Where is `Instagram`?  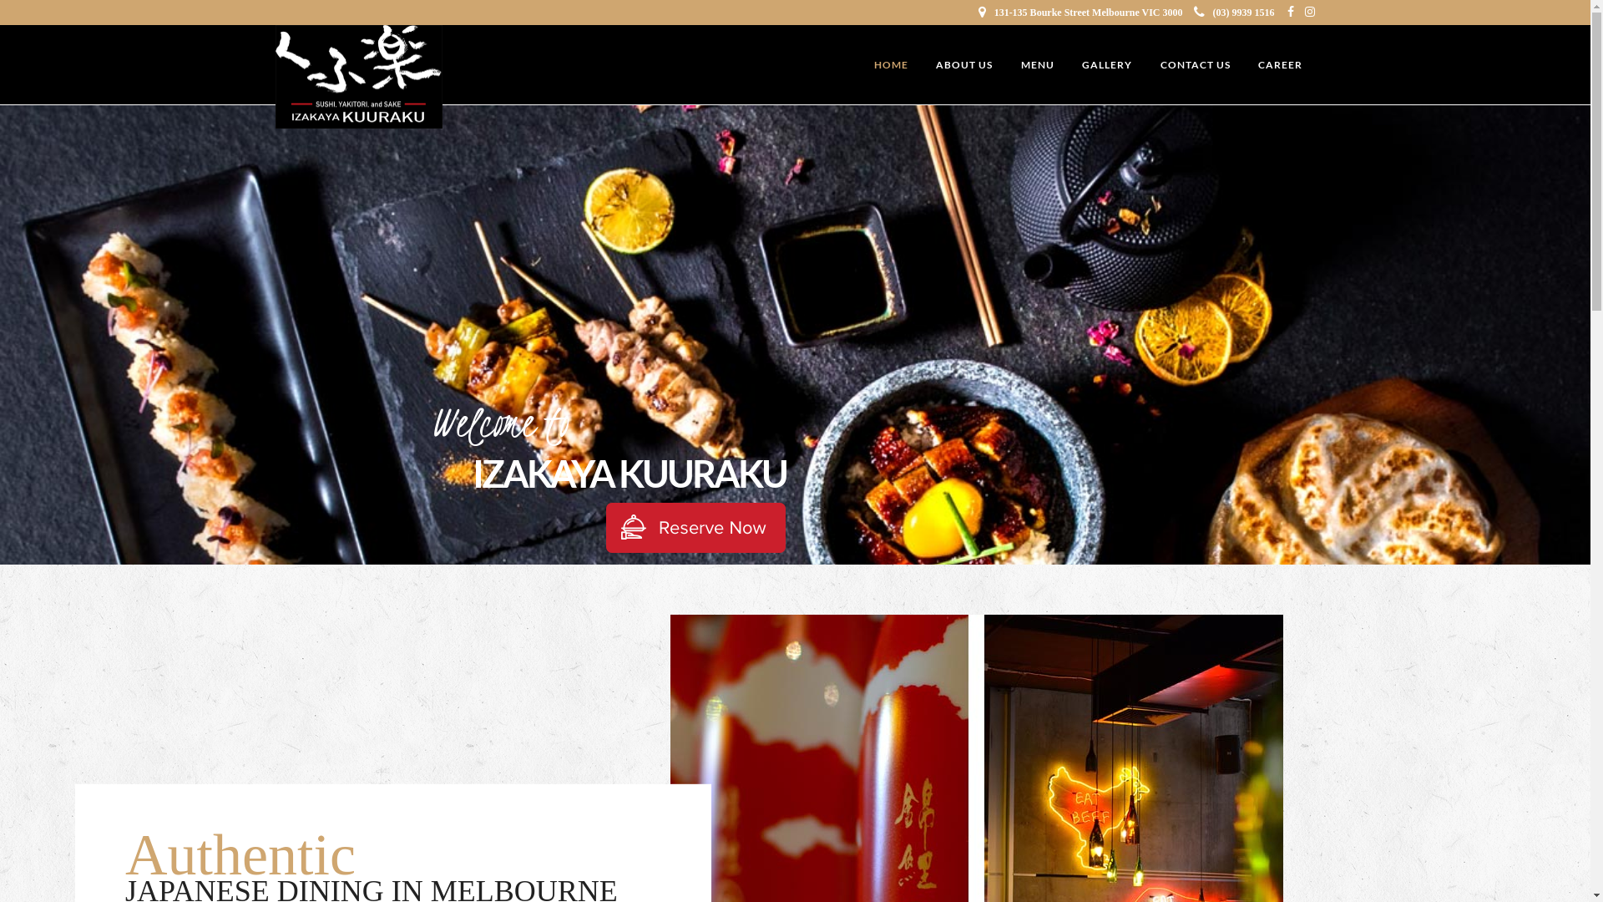 Instagram is located at coordinates (1310, 13).